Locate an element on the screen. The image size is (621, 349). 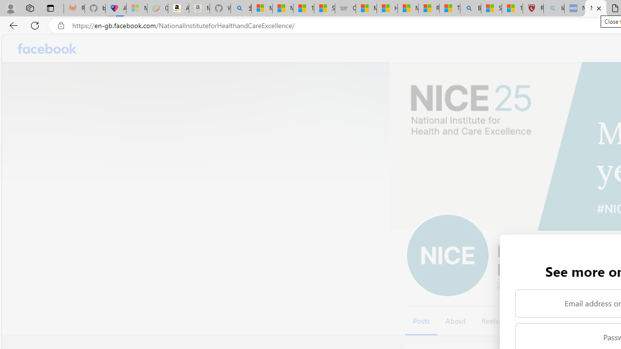
Microsoft-Report a Concern to Bing - Sleeping is located at coordinates (137, 9).